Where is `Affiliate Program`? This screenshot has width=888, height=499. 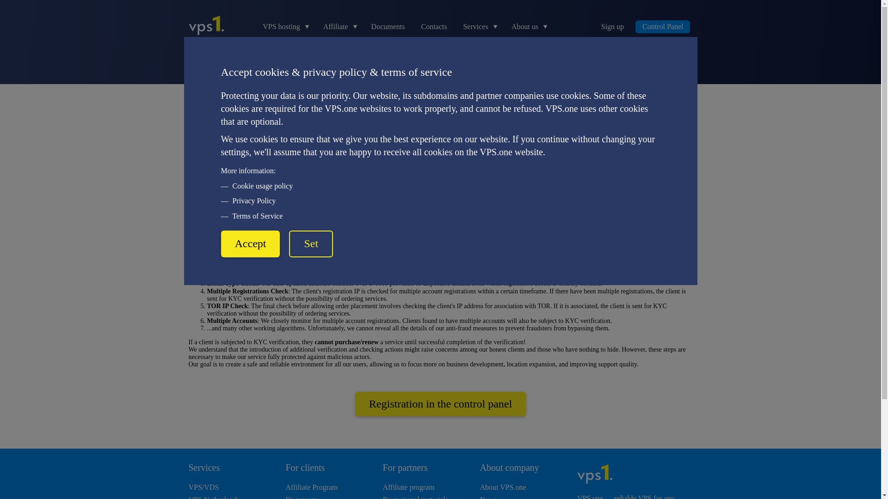
Affiliate Program is located at coordinates (312, 487).